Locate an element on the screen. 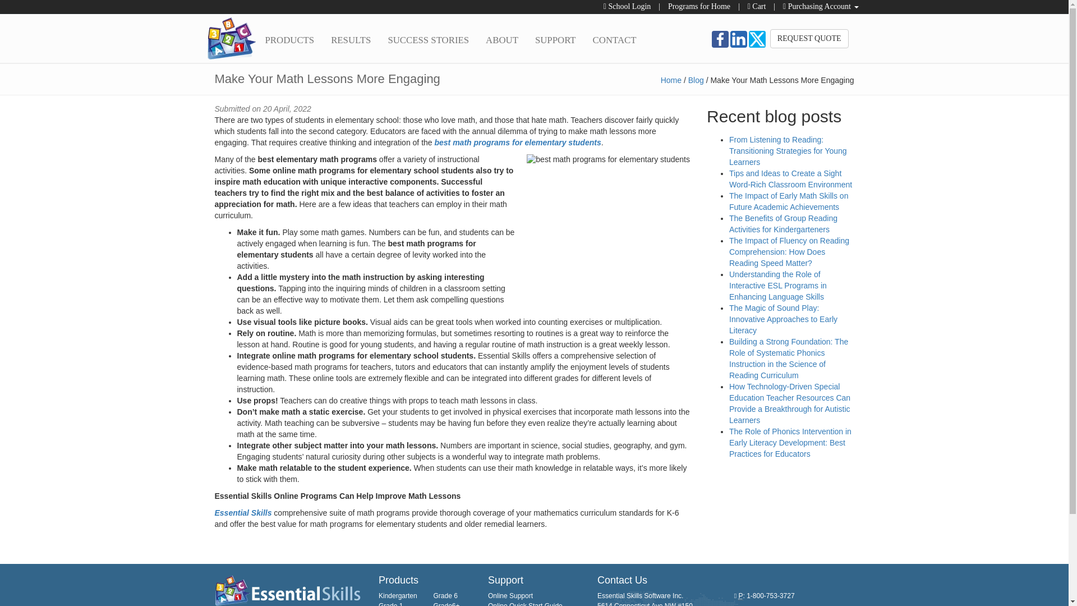 The image size is (1077, 606). Programs for Home is located at coordinates (699, 7).